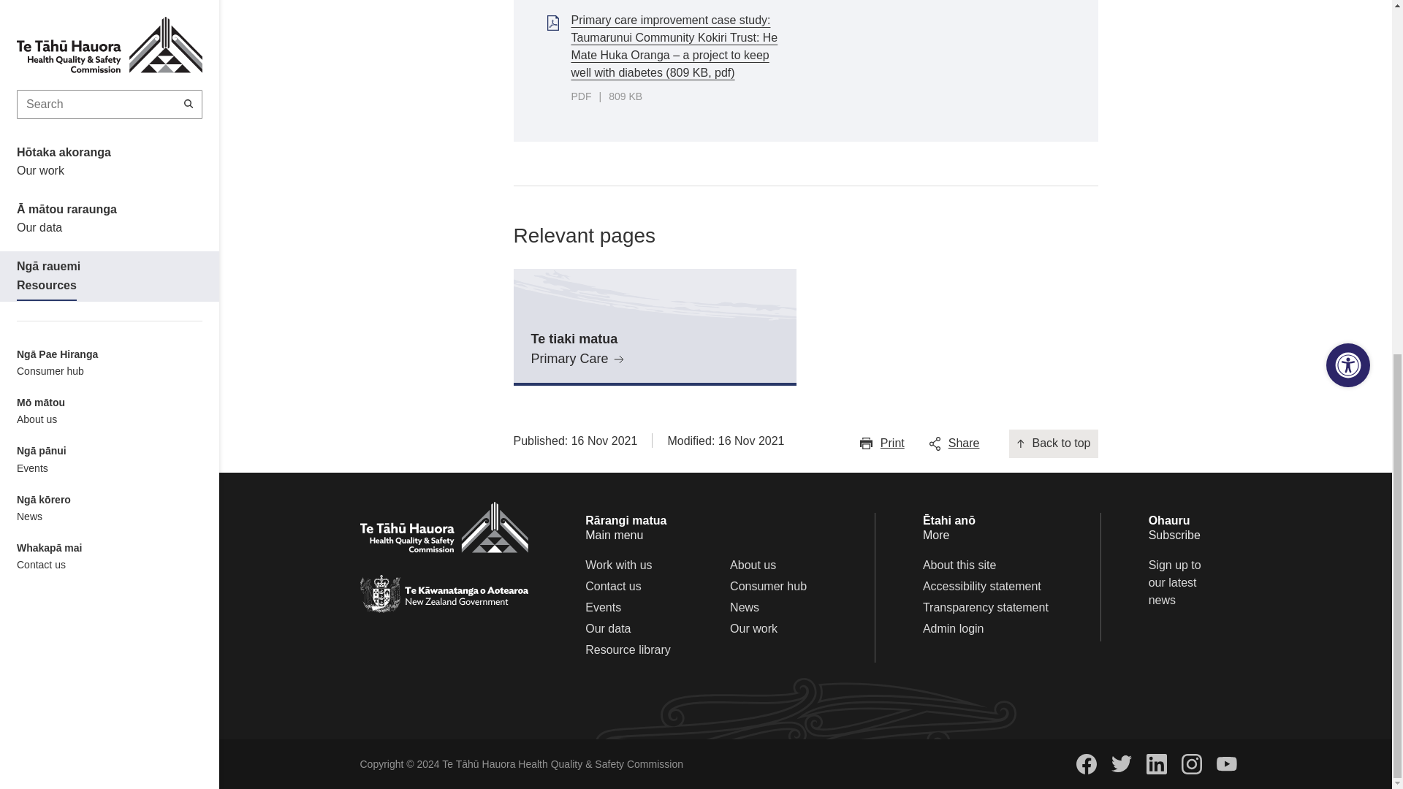 Image resolution: width=1403 pixels, height=789 pixels. I want to click on Youtube page, so click(1226, 764).